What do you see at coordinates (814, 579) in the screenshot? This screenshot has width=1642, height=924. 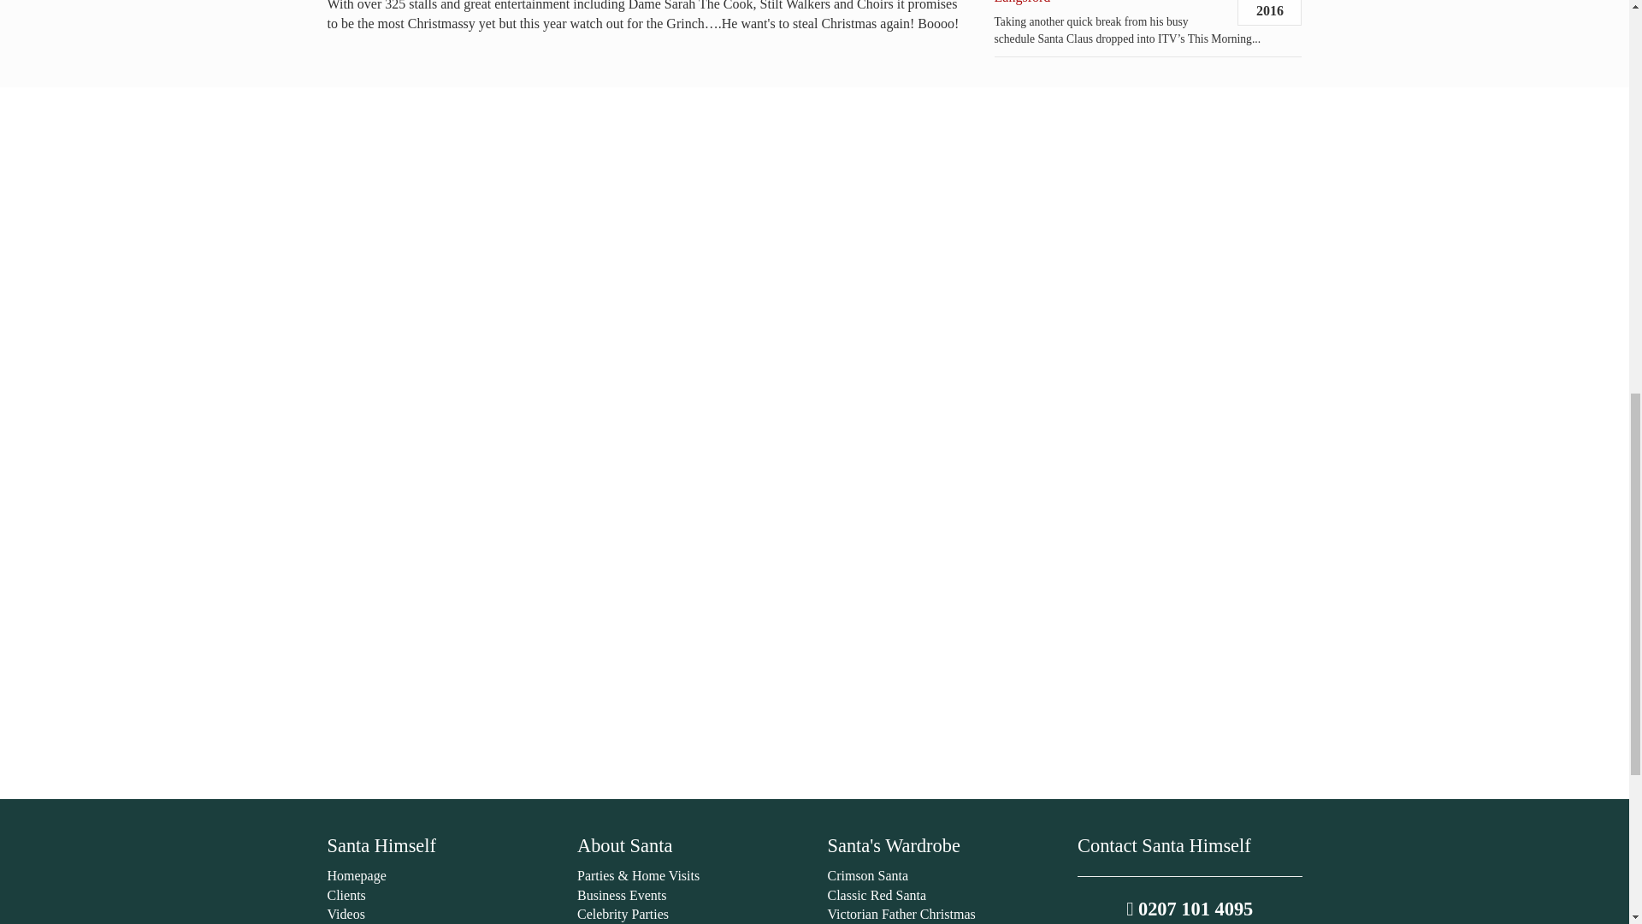 I see `Pointless Christmas Celebrities` at bounding box center [814, 579].